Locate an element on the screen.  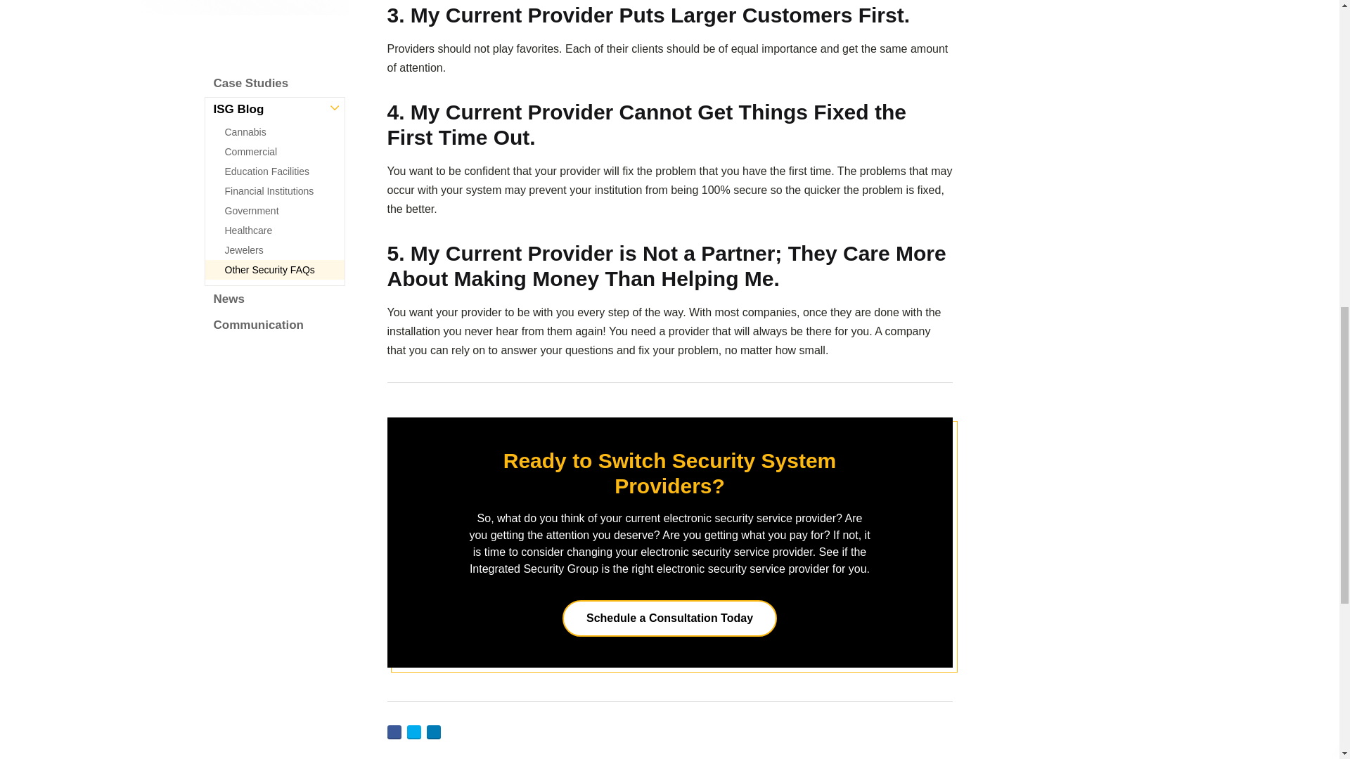
Share on Twitter is located at coordinates (413, 732).